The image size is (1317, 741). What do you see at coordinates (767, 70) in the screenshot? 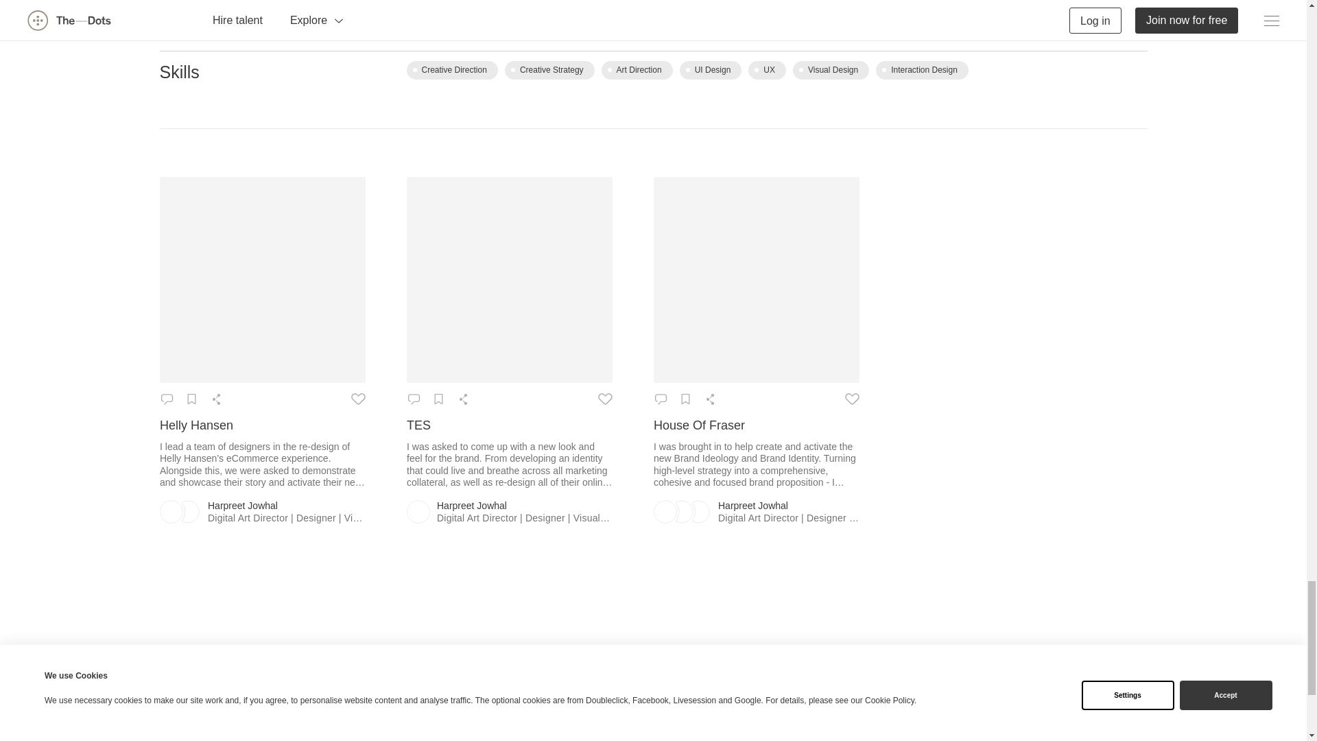
I see `UX` at bounding box center [767, 70].